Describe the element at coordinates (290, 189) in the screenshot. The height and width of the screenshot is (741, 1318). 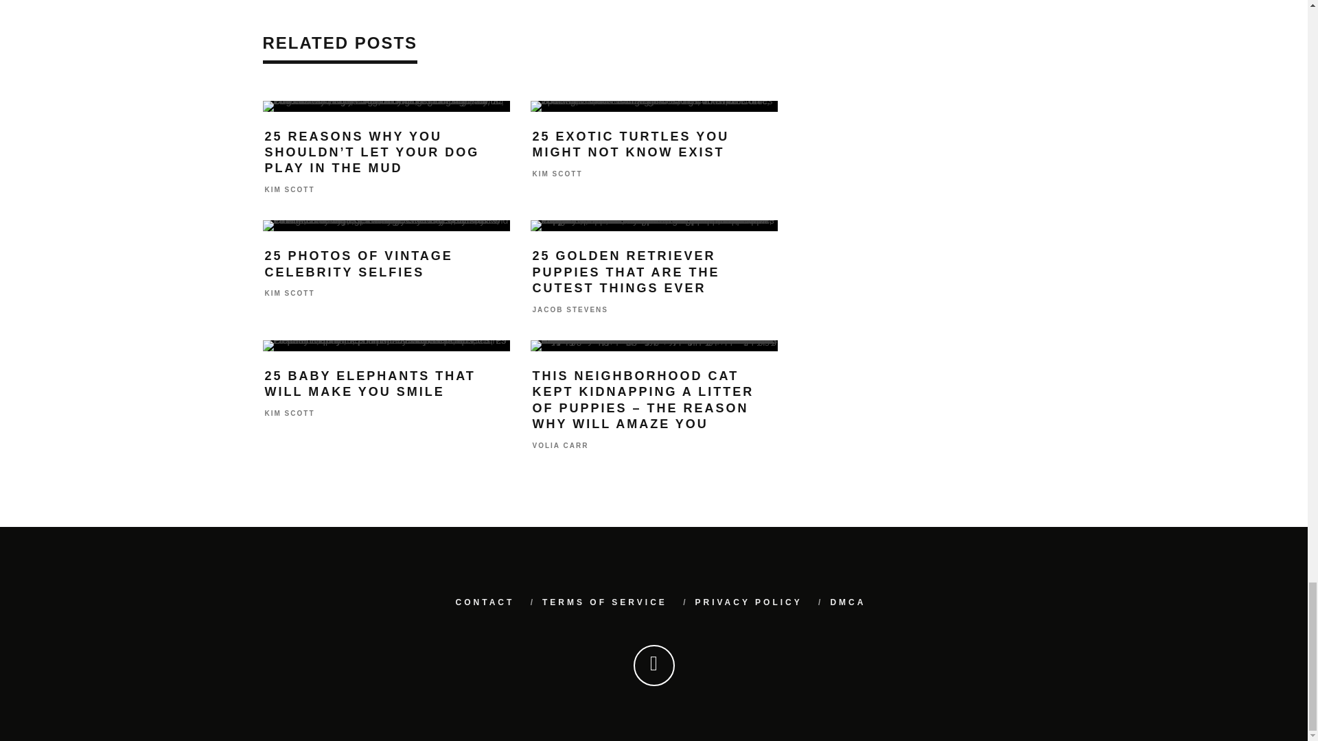
I see `KIM SCOTT` at that location.